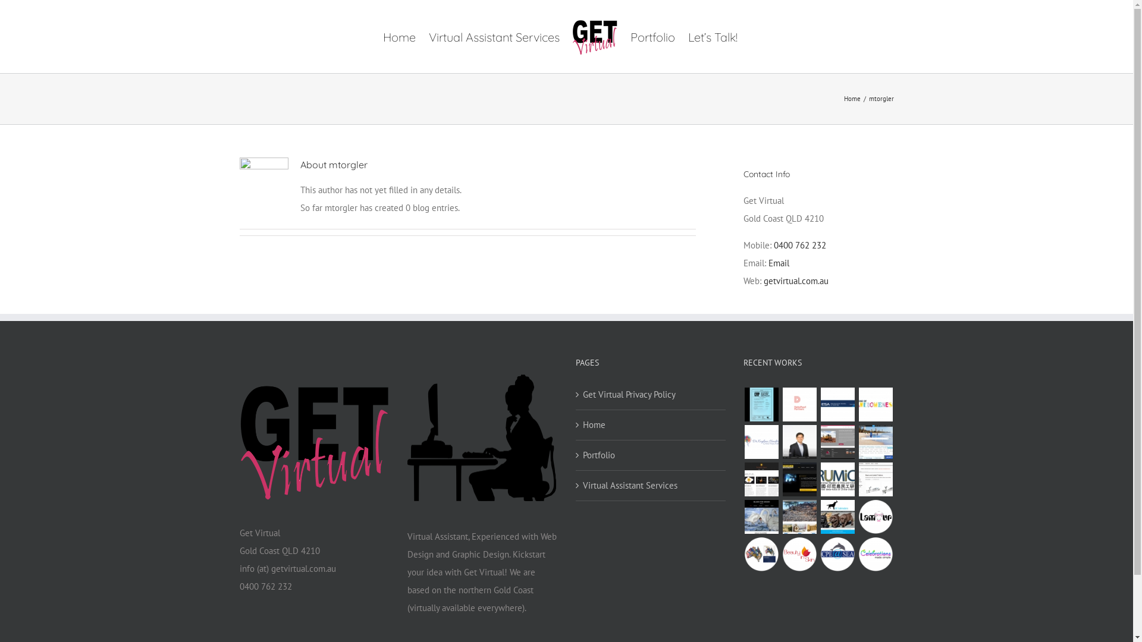 Image resolution: width=1142 pixels, height=642 pixels. Describe the element at coordinates (651, 455) in the screenshot. I see `Portfolio` at that location.